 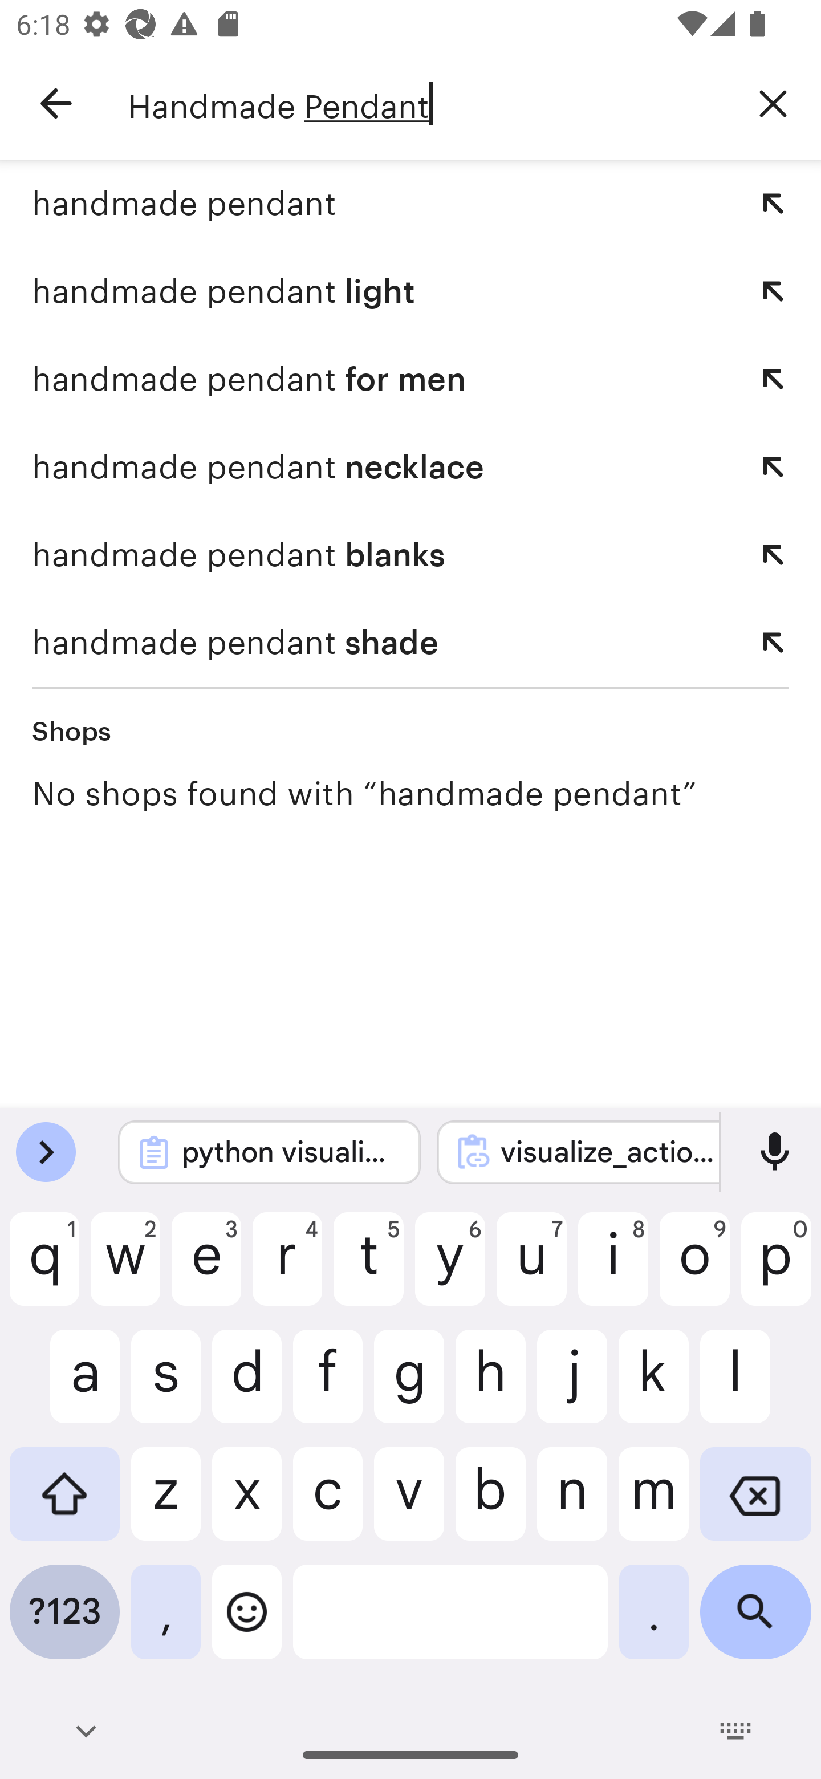 What do you see at coordinates (773, 103) in the screenshot?
I see `Clear query` at bounding box center [773, 103].